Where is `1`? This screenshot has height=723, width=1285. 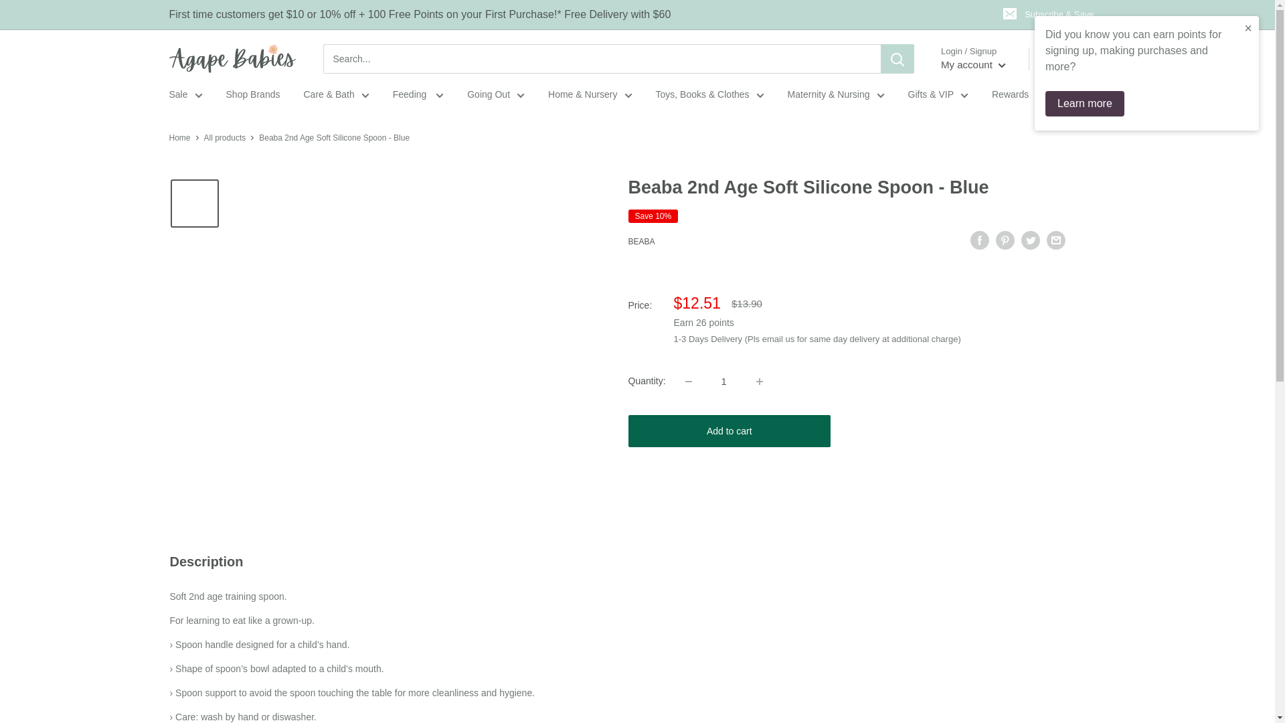
1 is located at coordinates (724, 381).